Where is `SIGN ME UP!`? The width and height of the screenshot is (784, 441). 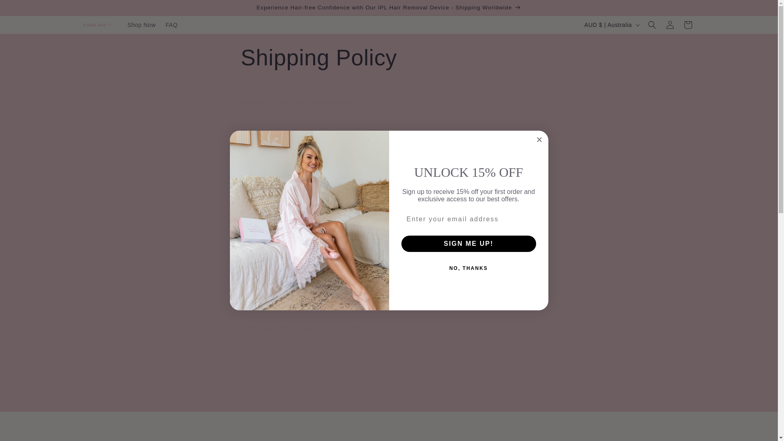
SIGN ME UP! is located at coordinates (468, 243).